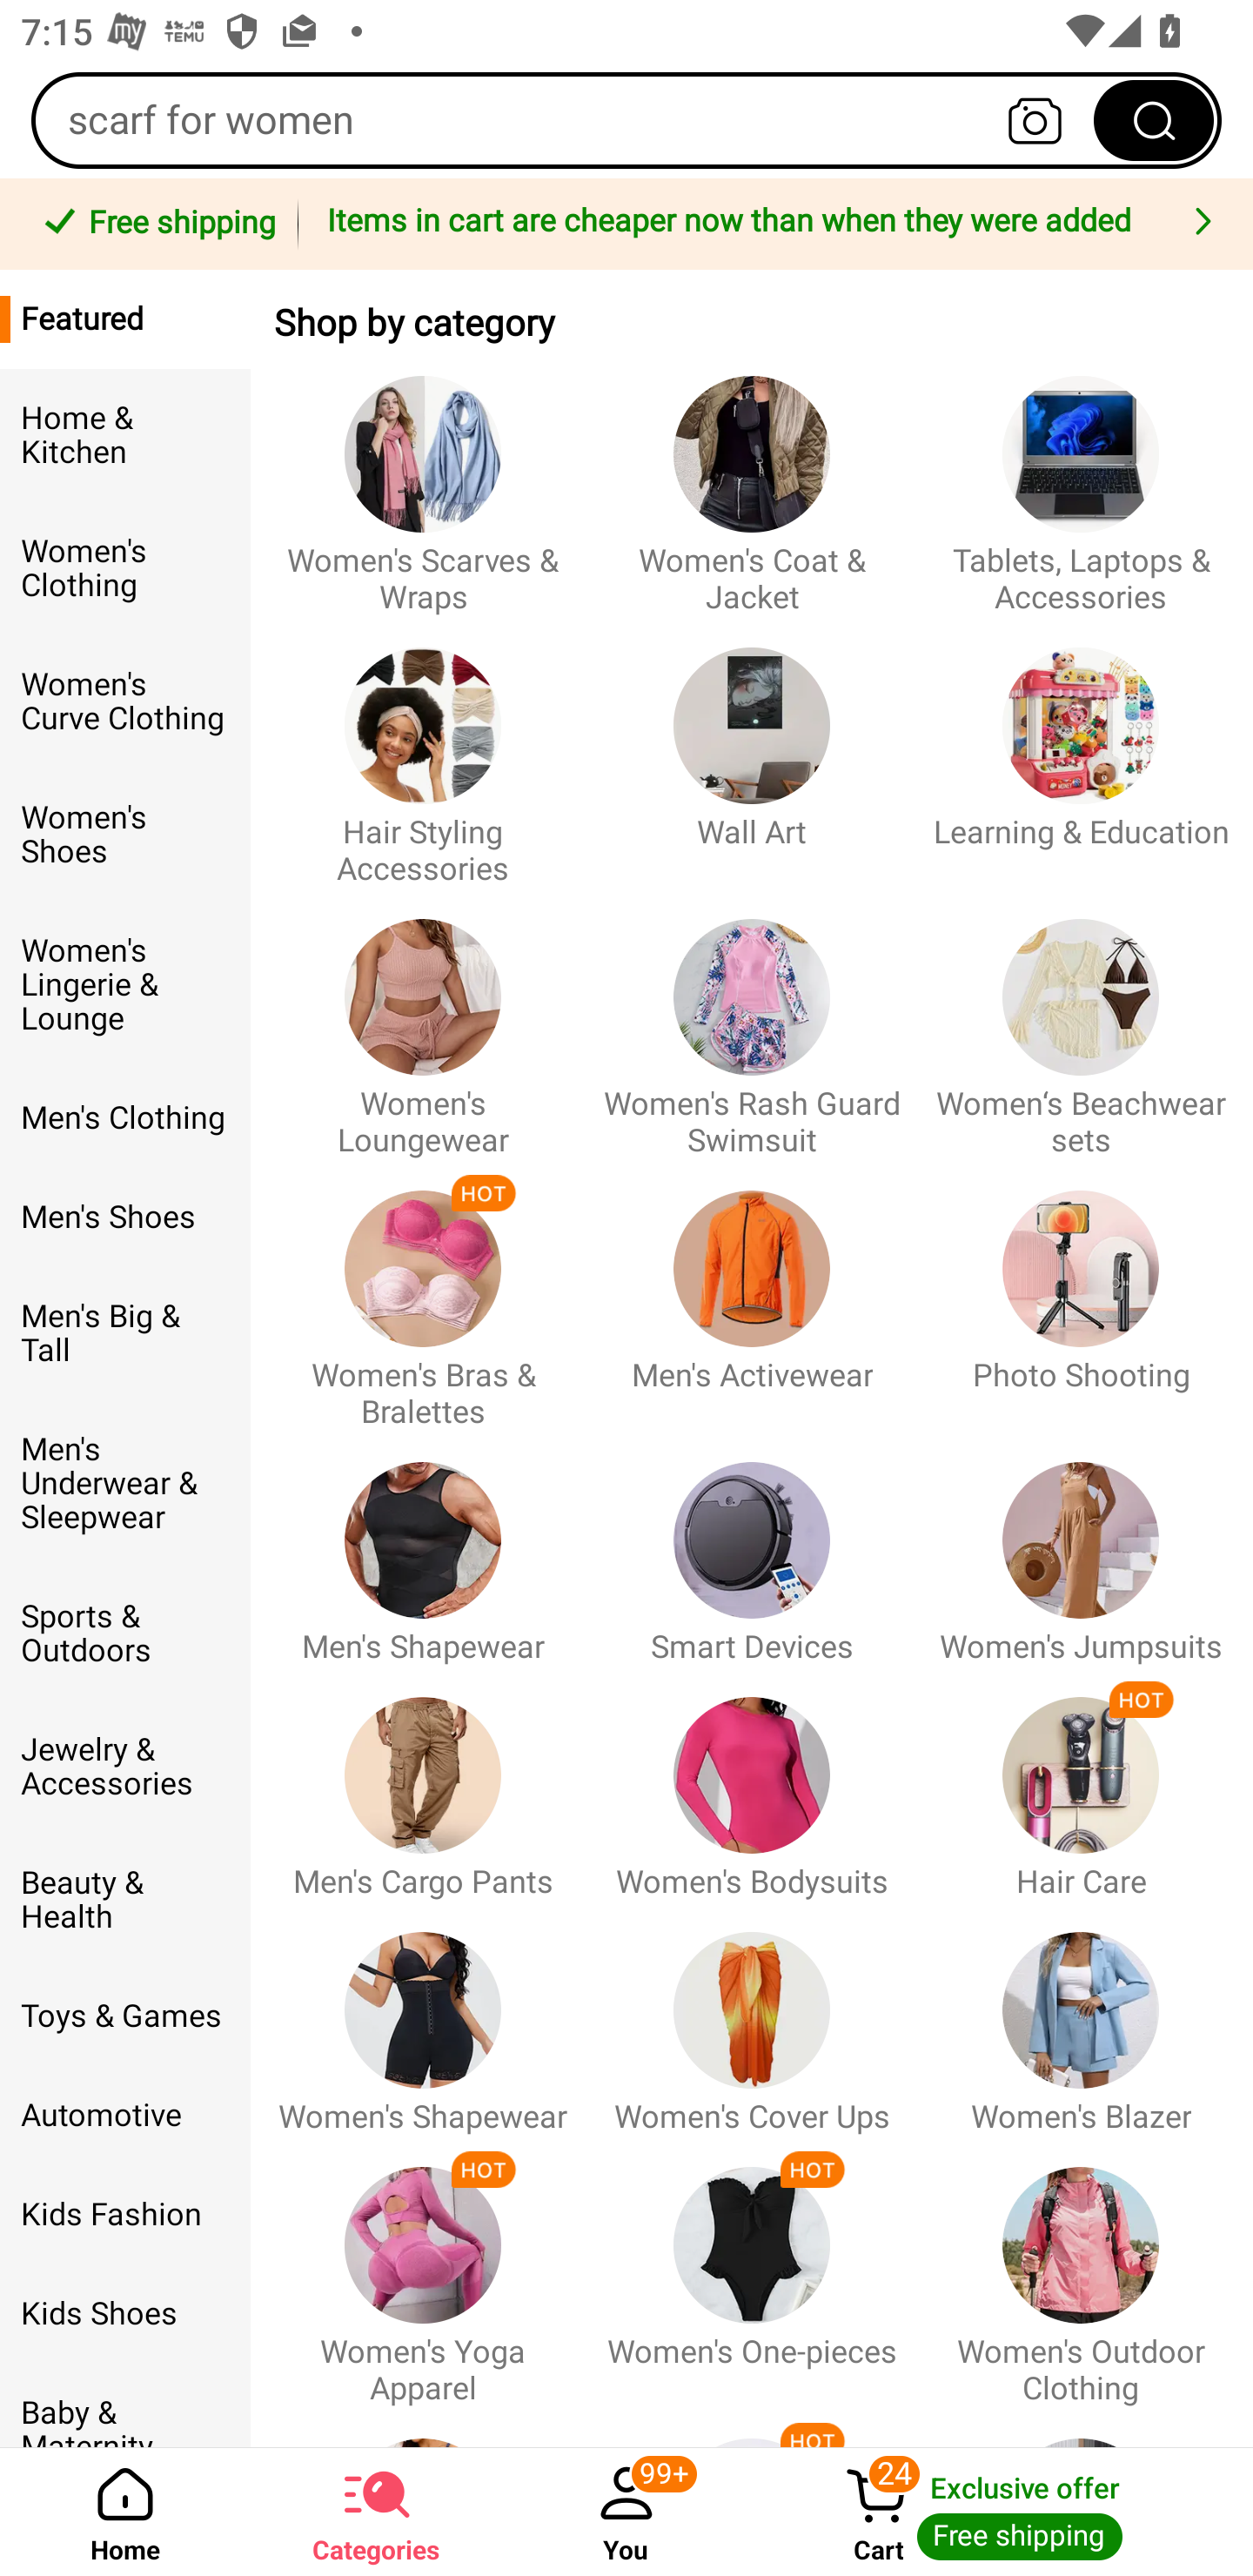  What do you see at coordinates (423, 1547) in the screenshot?
I see `Men's Shapewear` at bounding box center [423, 1547].